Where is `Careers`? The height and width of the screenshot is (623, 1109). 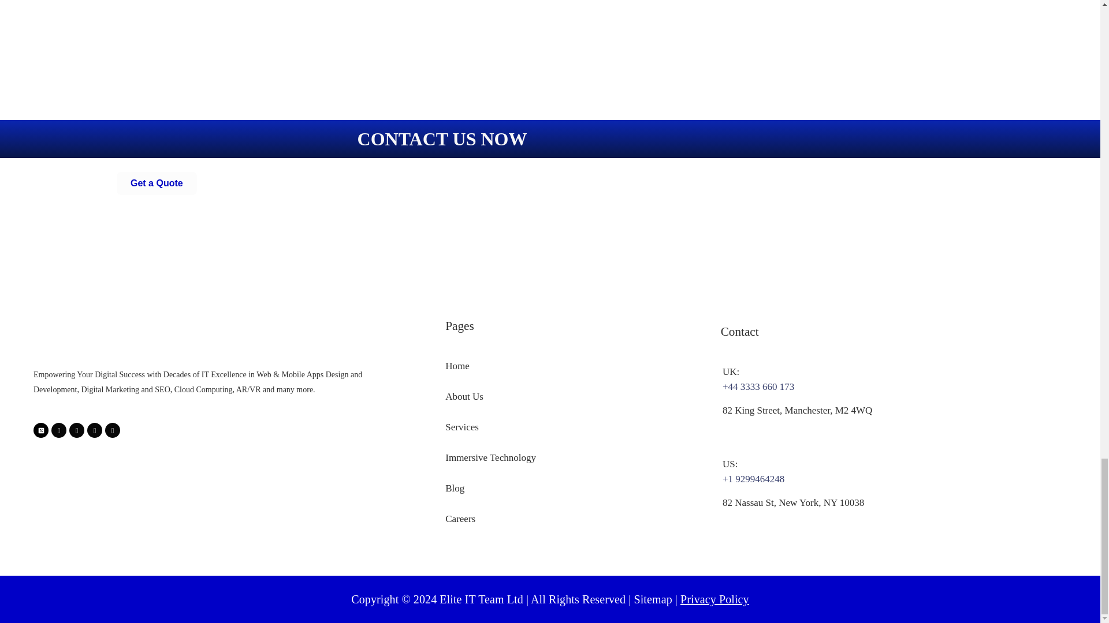
Careers is located at coordinates (570, 519).